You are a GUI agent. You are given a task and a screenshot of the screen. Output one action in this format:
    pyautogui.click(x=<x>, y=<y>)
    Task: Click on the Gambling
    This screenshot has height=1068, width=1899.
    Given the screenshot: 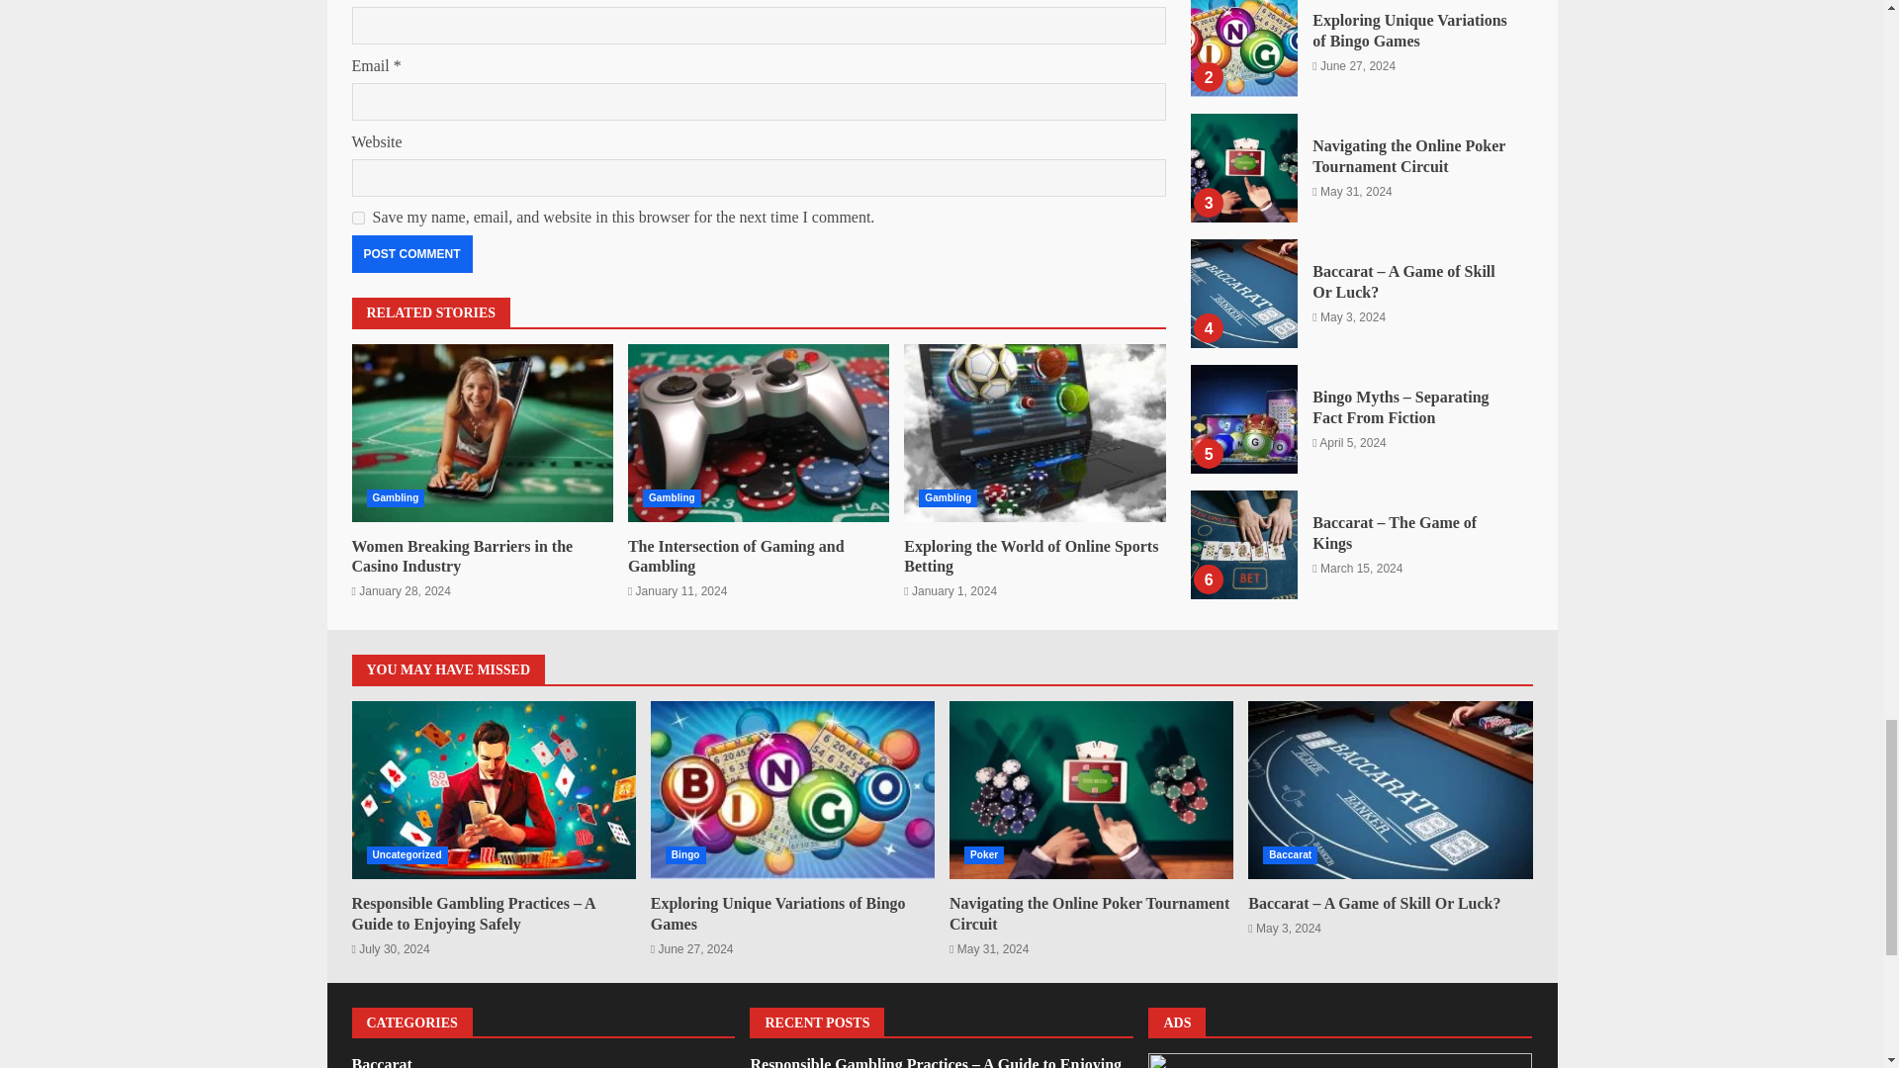 What is the action you would take?
    pyautogui.click(x=395, y=498)
    